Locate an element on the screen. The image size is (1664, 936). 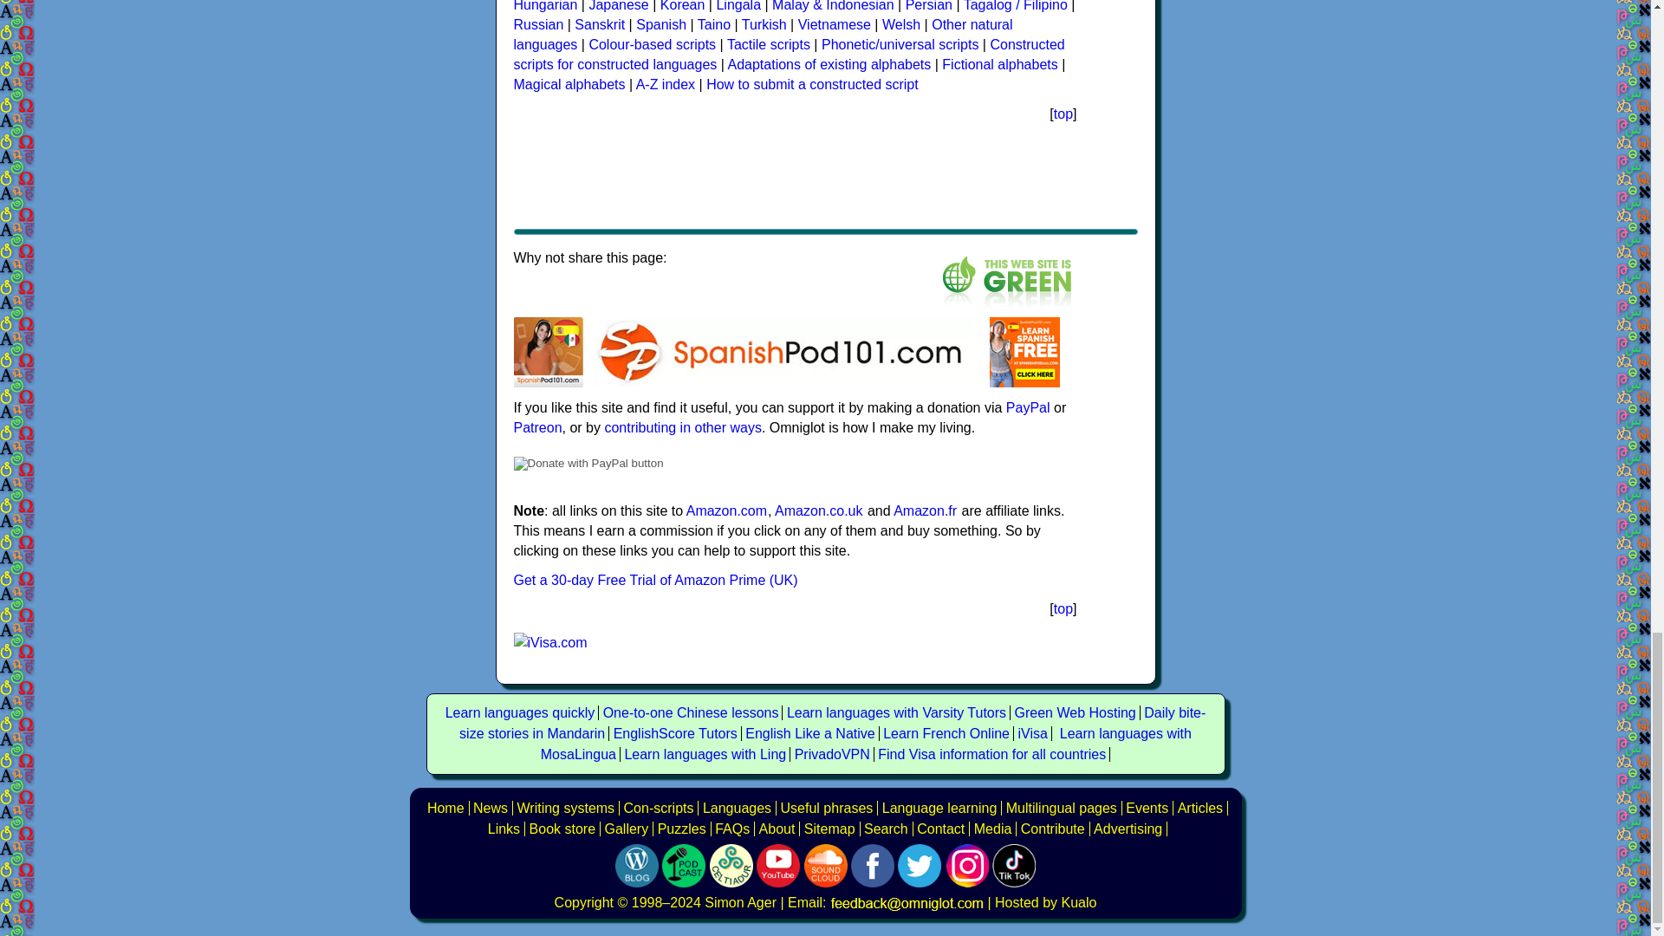
A selection of phrases in numerous languages is located at coordinates (827, 808).